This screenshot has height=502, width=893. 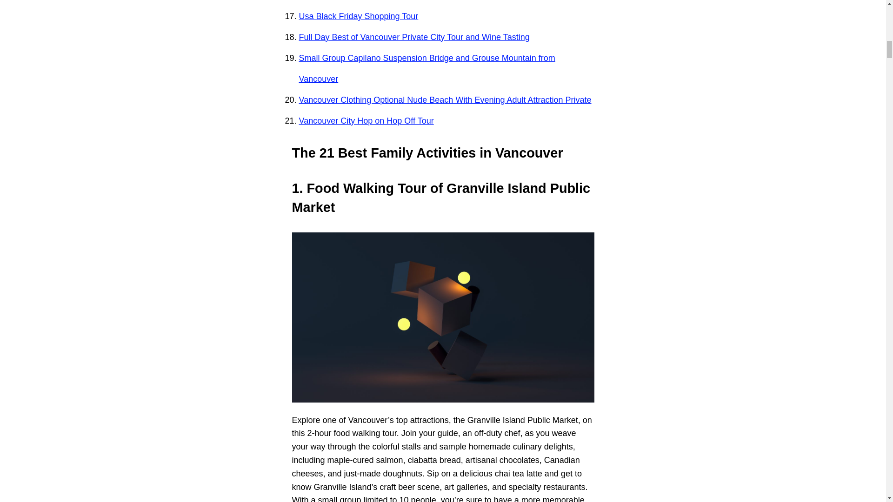 What do you see at coordinates (358, 16) in the screenshot?
I see `Usa Black Friday Shopping Tour` at bounding box center [358, 16].